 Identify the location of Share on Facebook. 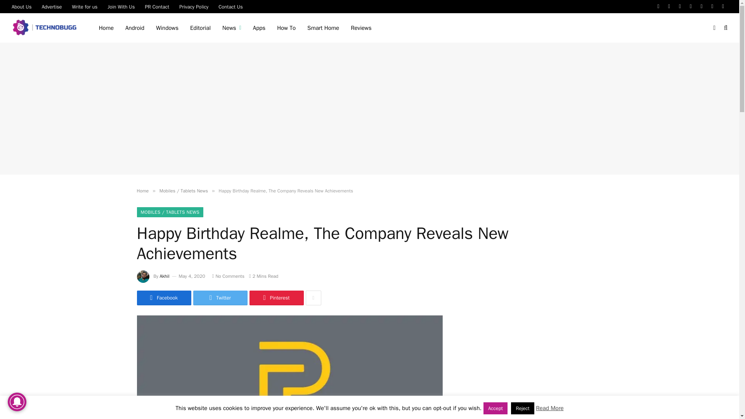
(163, 298).